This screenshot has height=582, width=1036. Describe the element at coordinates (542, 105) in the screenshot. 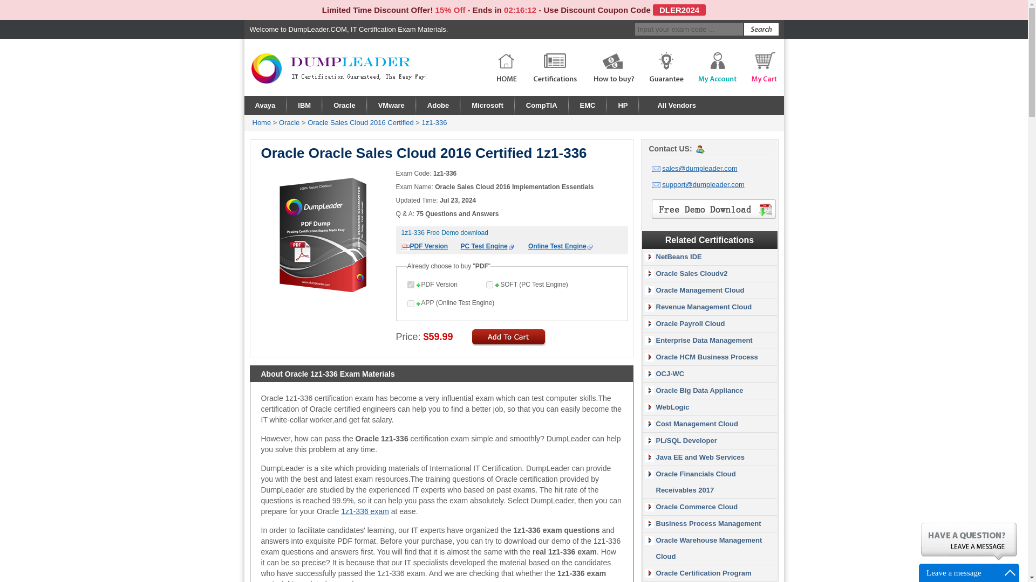

I see `CompTIA` at that location.